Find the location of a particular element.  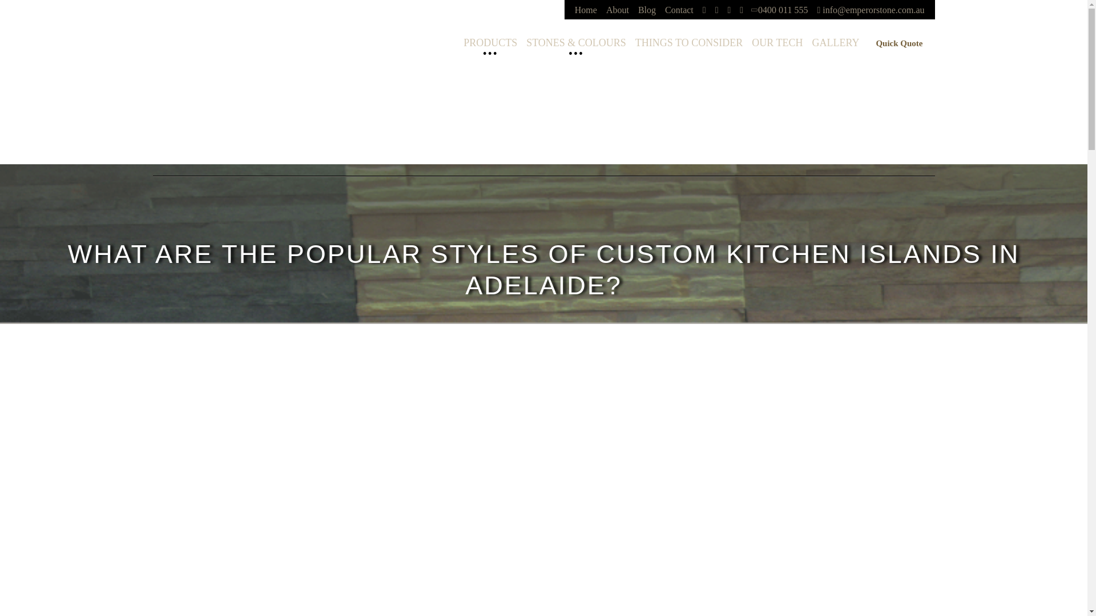

Contact is located at coordinates (679, 9).